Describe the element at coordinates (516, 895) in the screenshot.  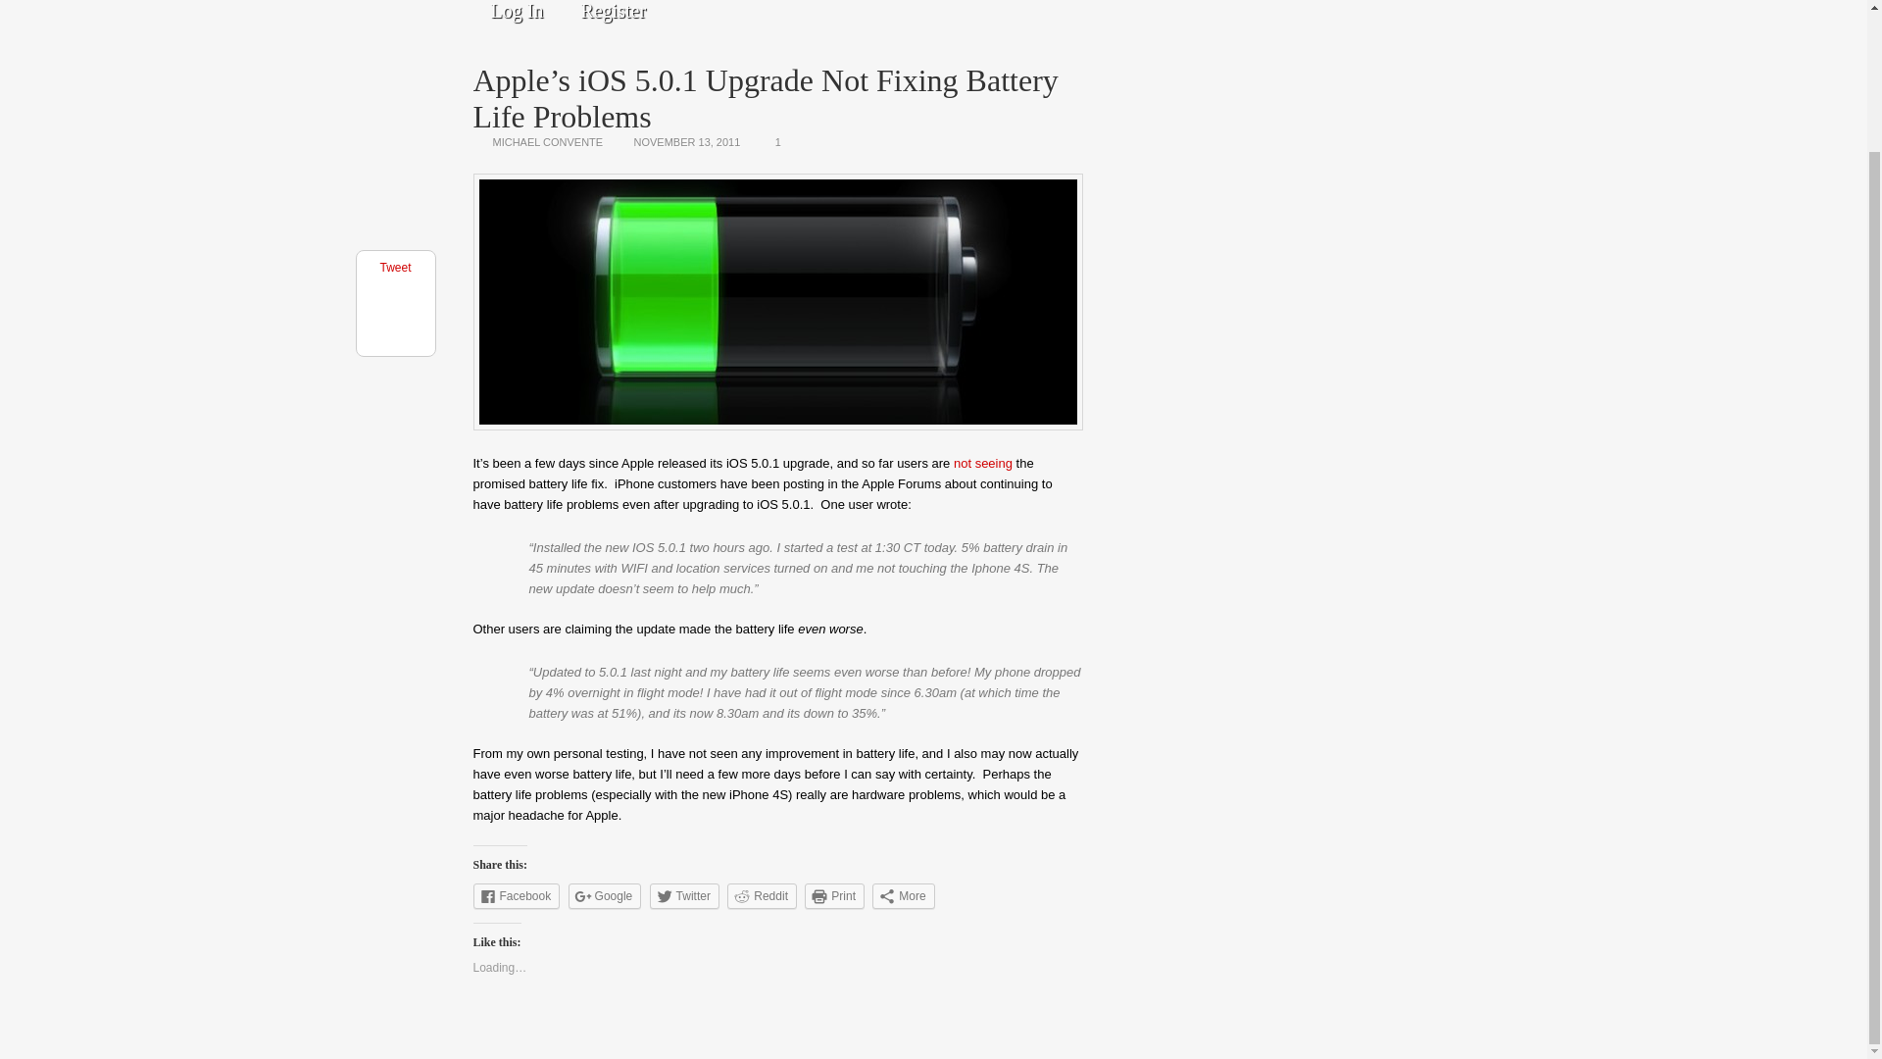
I see `Click to share on Facebook` at that location.